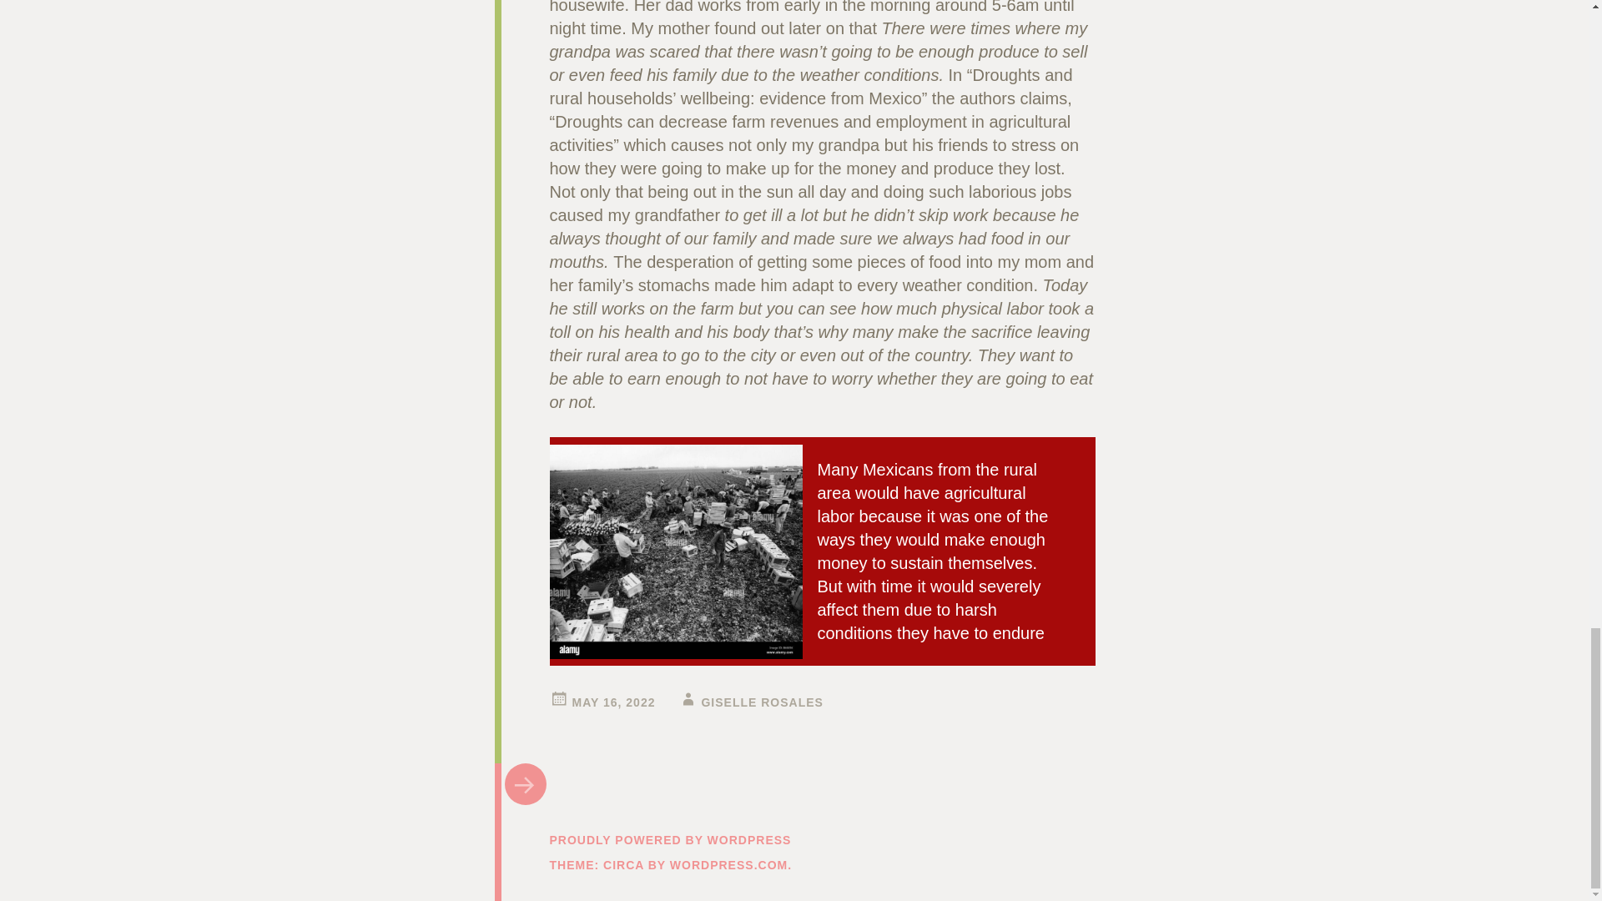 This screenshot has height=901, width=1602. I want to click on PROUDLY POWERED BY WORDPRESS, so click(670, 840).